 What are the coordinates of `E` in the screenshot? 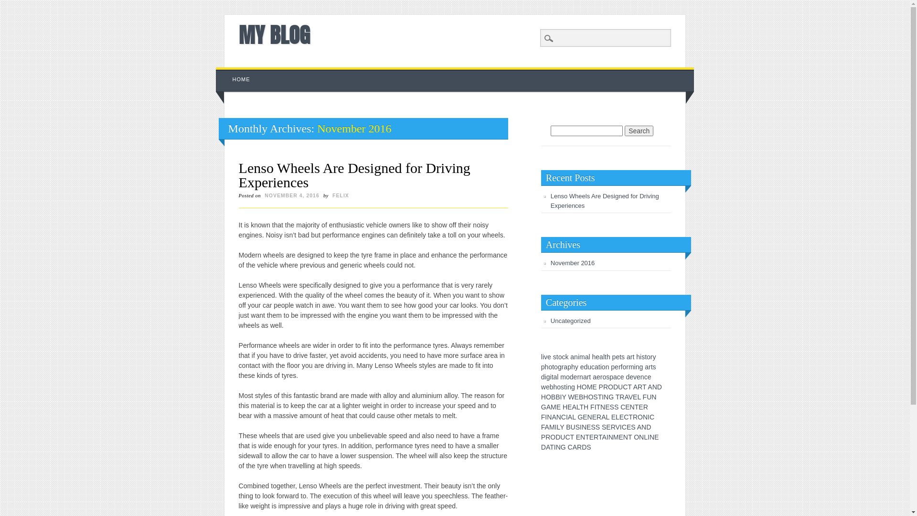 It's located at (628, 407).